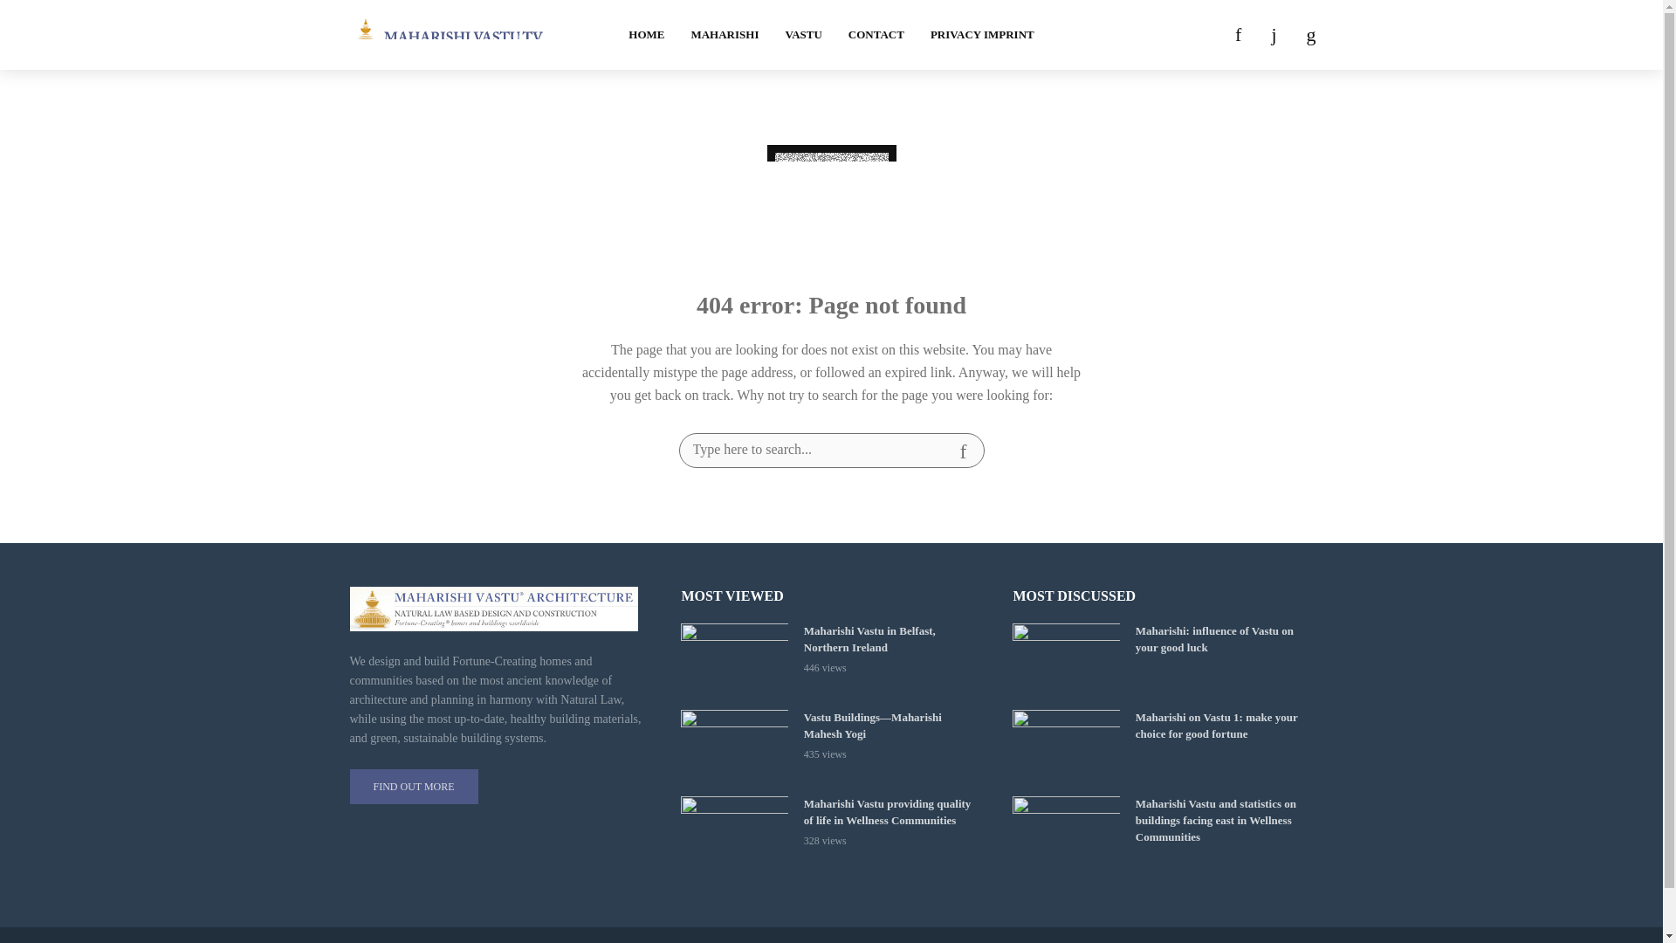  I want to click on FIND OUT MORE, so click(413, 787).